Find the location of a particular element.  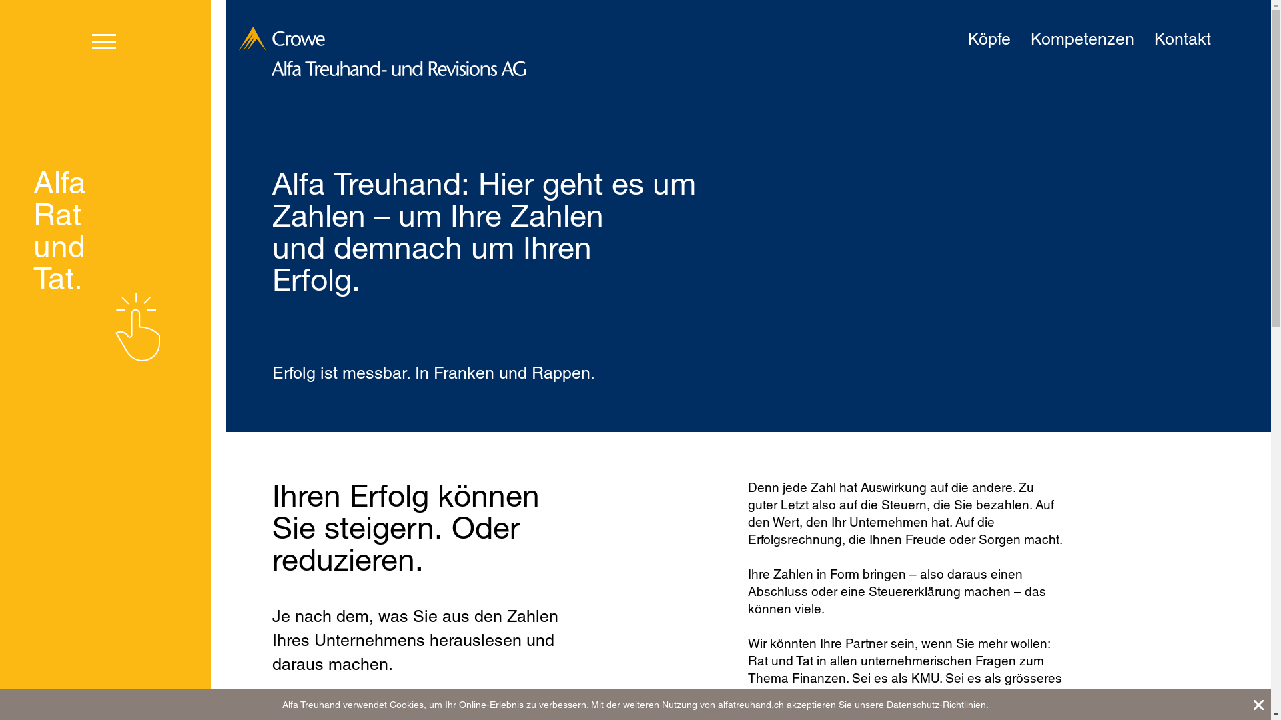

Kompetenzen is located at coordinates (1082, 39).